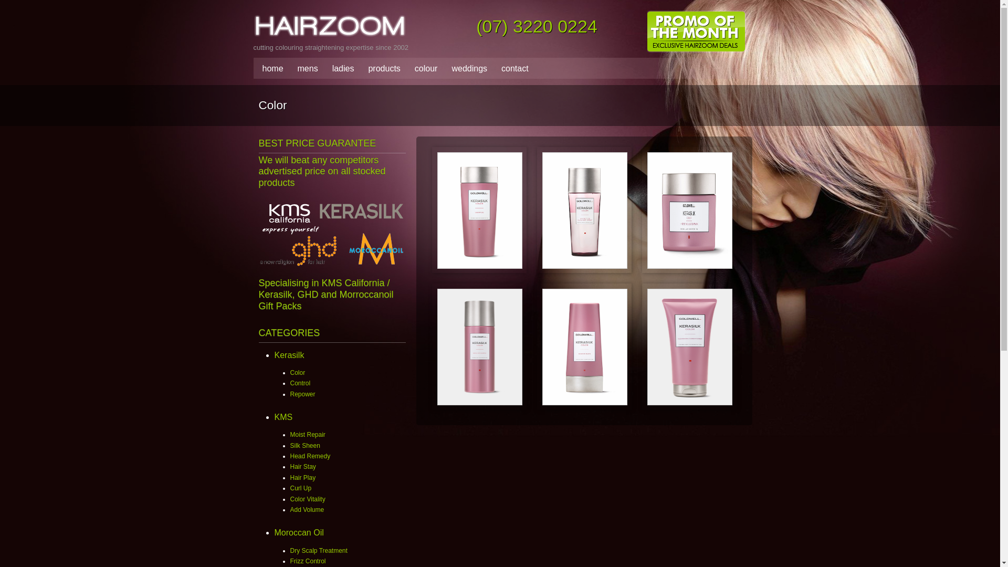 This screenshot has width=1008, height=567. I want to click on Hairzoom | Brisbane, so click(395, 27).